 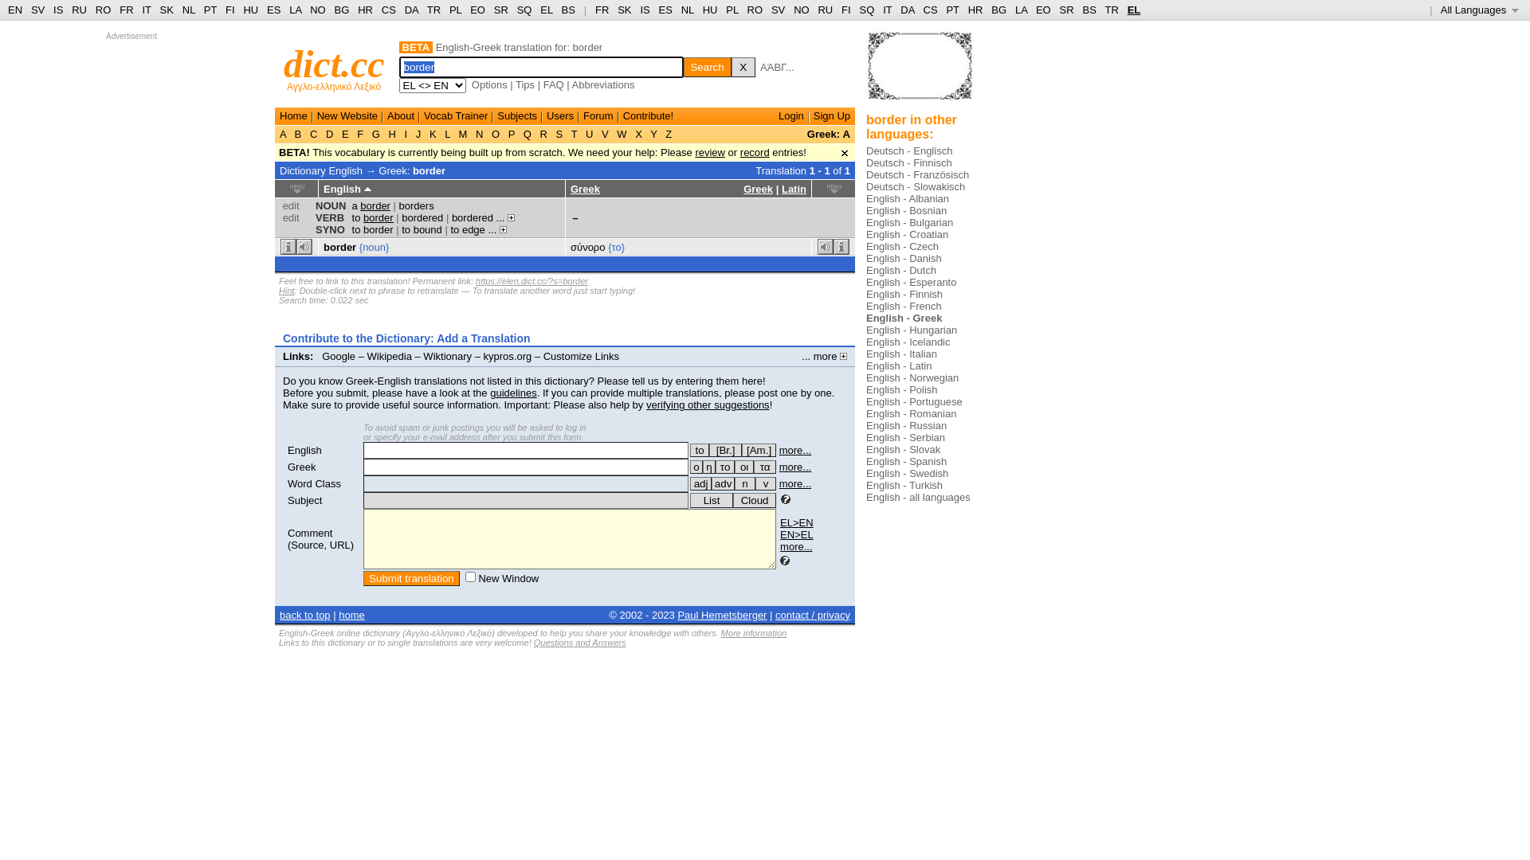 What do you see at coordinates (15, 10) in the screenshot?
I see `EN` at bounding box center [15, 10].